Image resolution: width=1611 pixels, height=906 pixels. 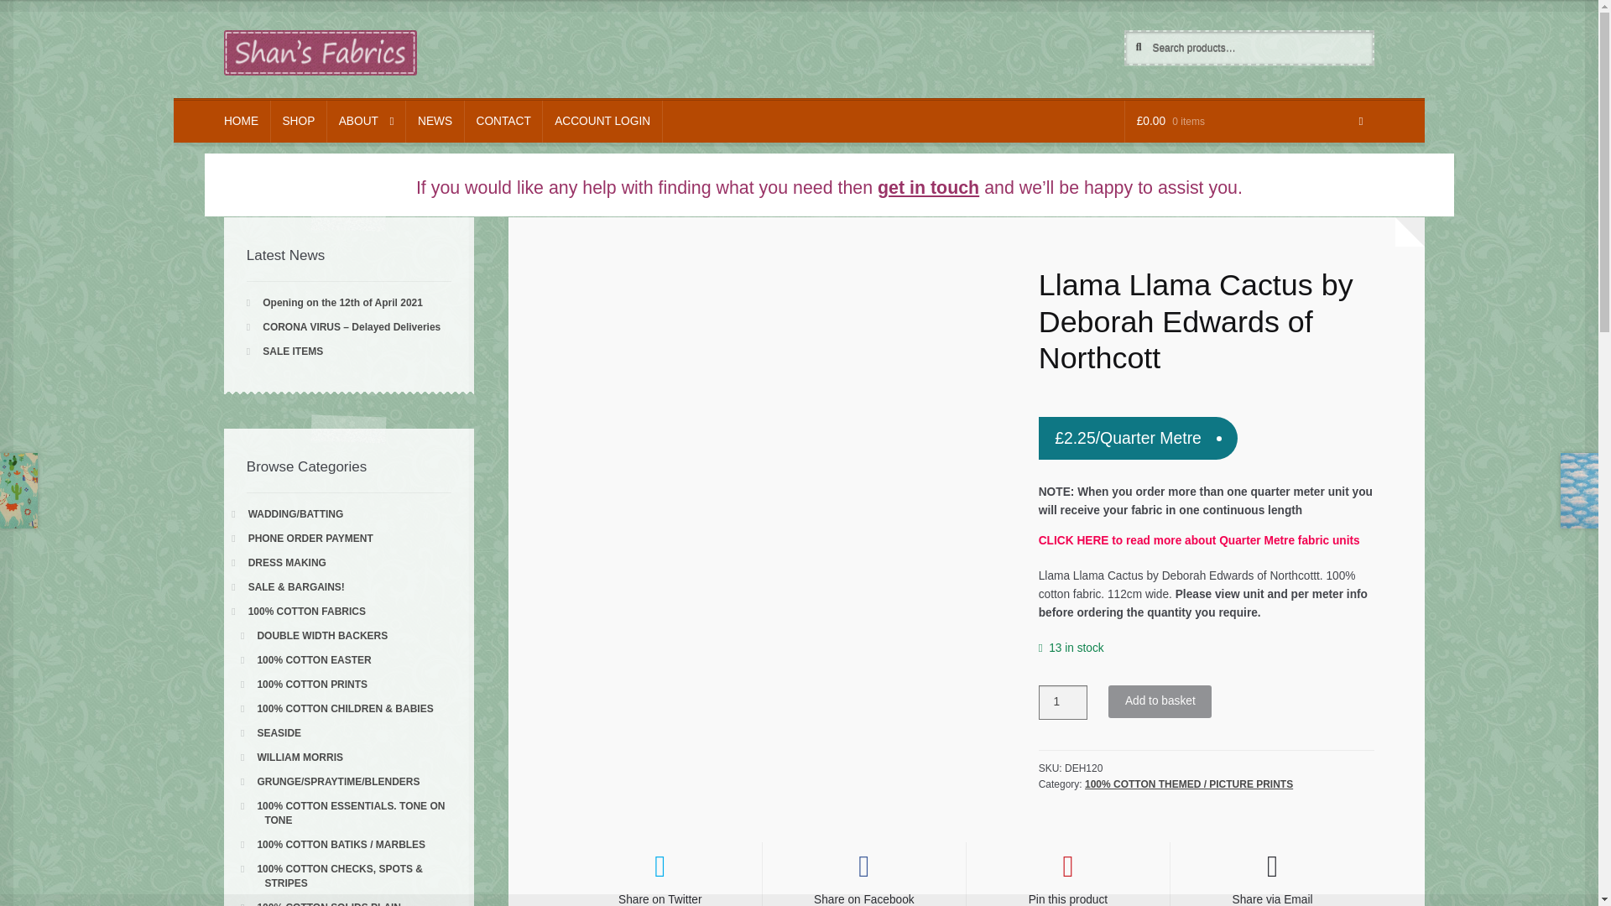 What do you see at coordinates (1063, 701) in the screenshot?
I see `1` at bounding box center [1063, 701].